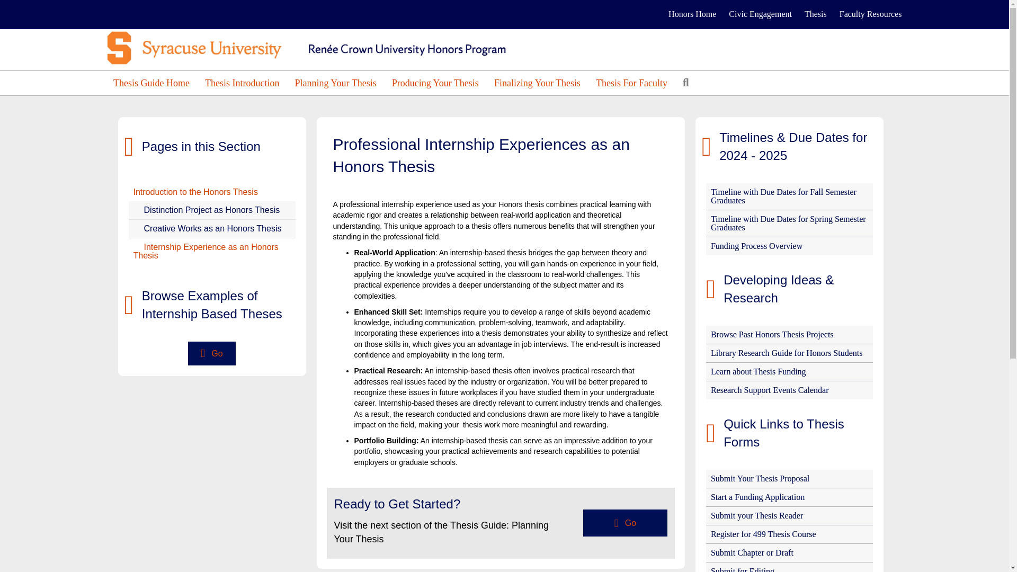 This screenshot has width=1017, height=572. I want to click on Faculty Resources, so click(870, 14).